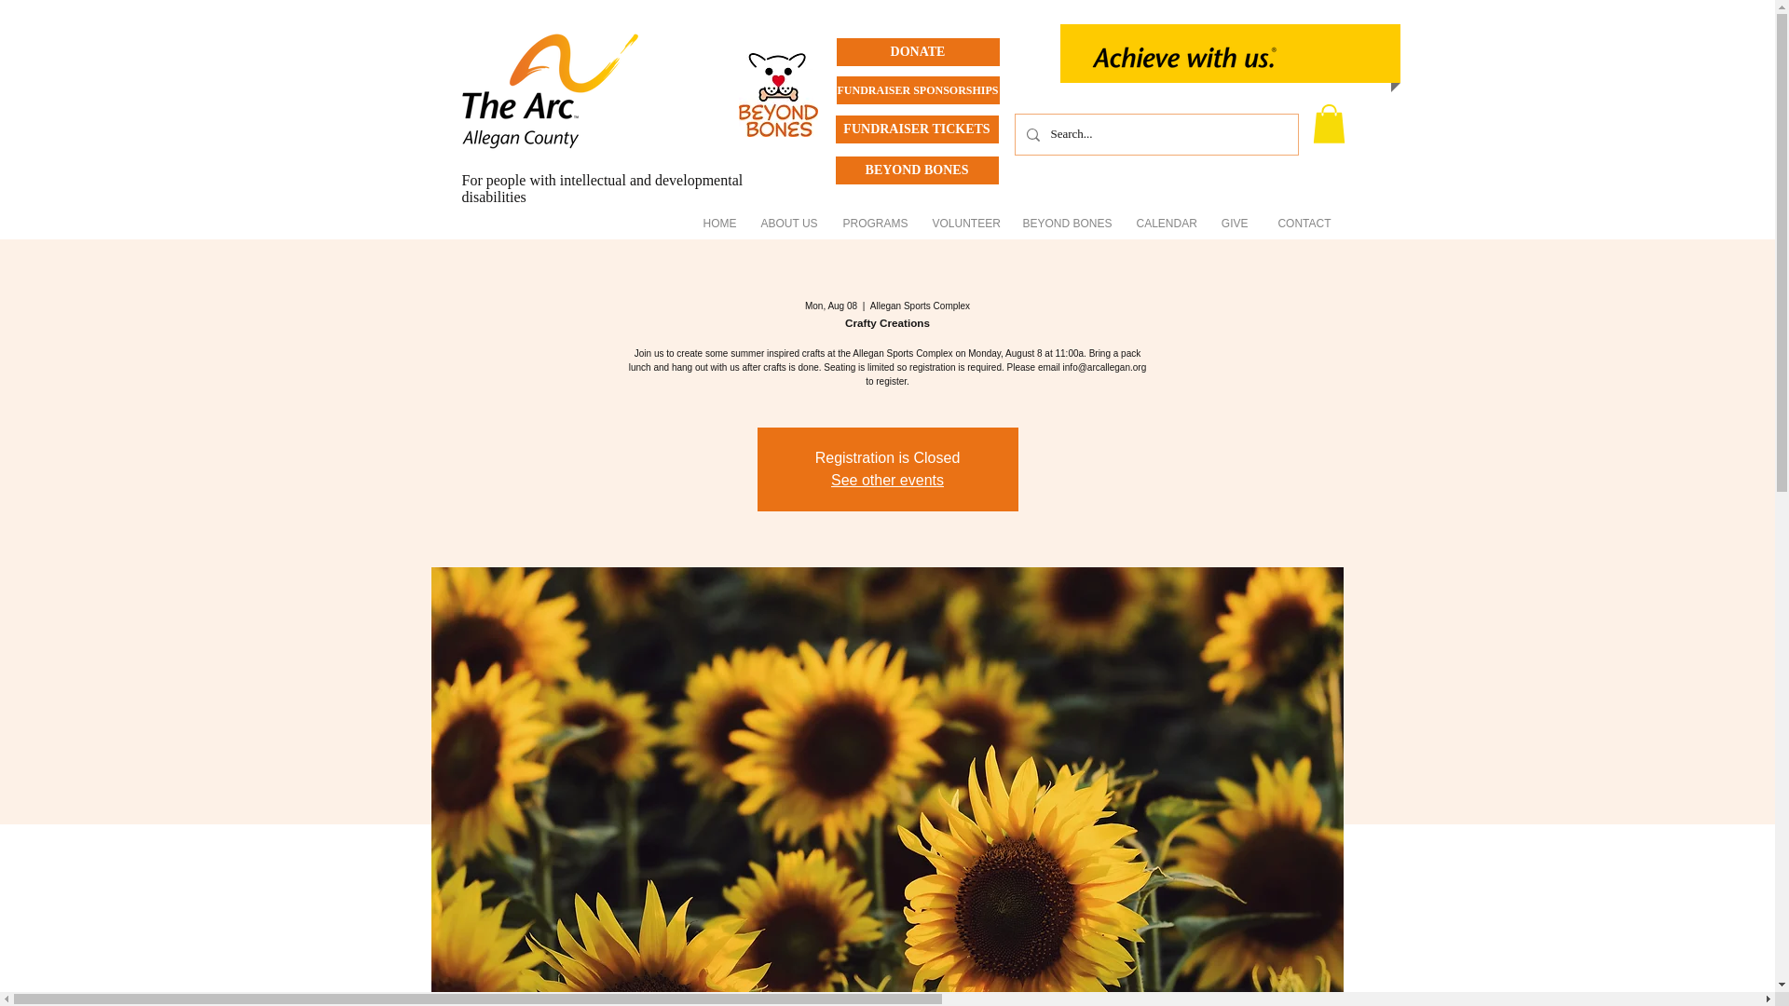 This screenshot has height=1006, width=1789. What do you see at coordinates (1301, 216) in the screenshot?
I see `CONTACT` at bounding box center [1301, 216].